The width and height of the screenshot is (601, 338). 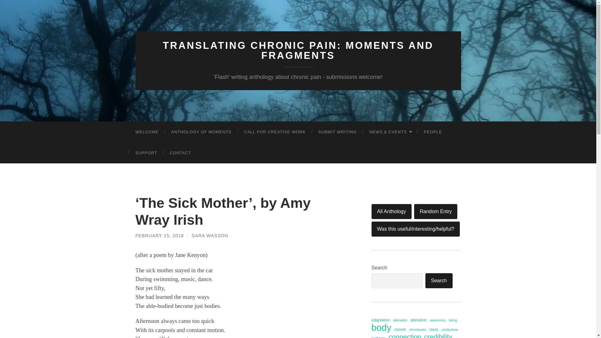 I want to click on CALL FOR CREATIVE WORK, so click(x=275, y=131).